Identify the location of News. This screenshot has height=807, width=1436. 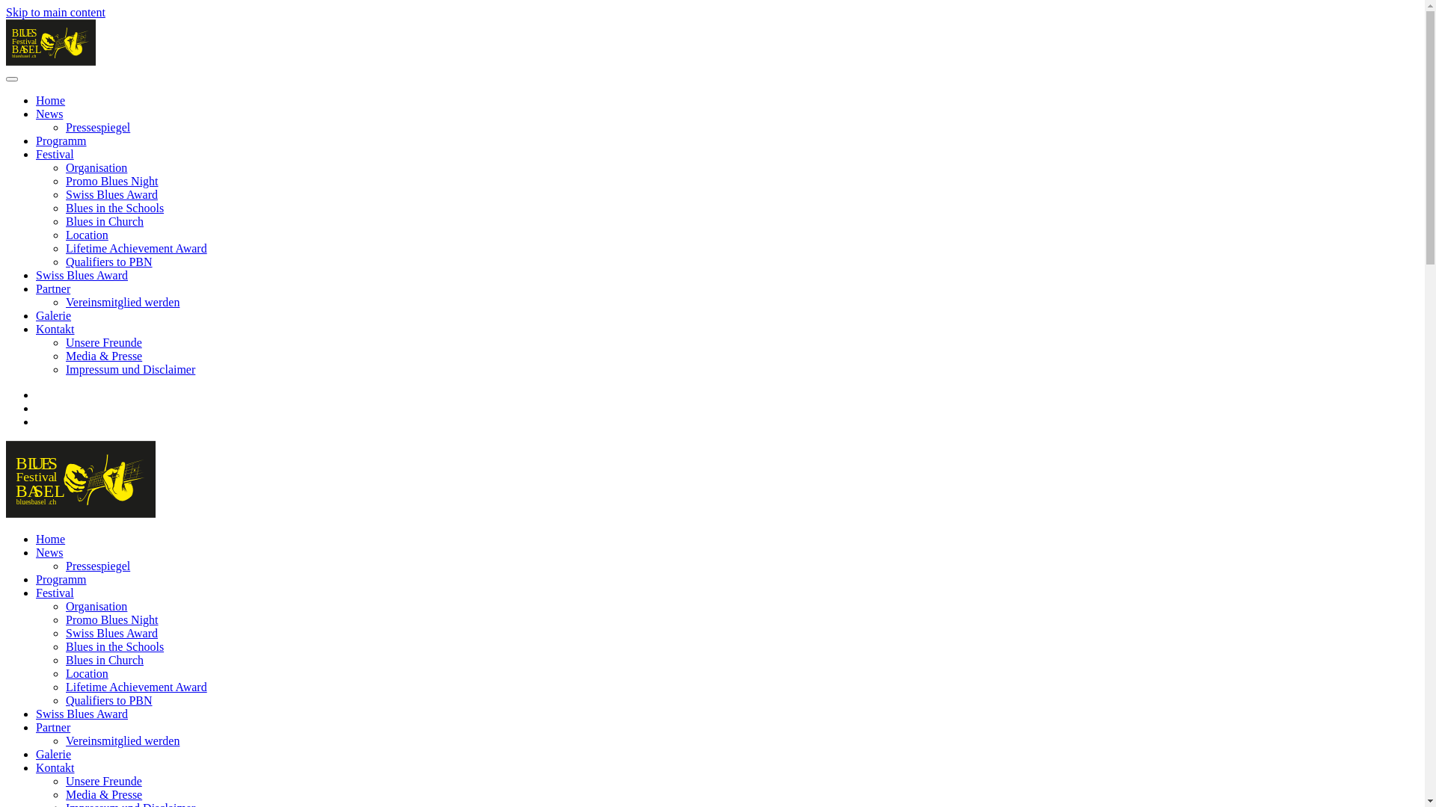
(49, 552).